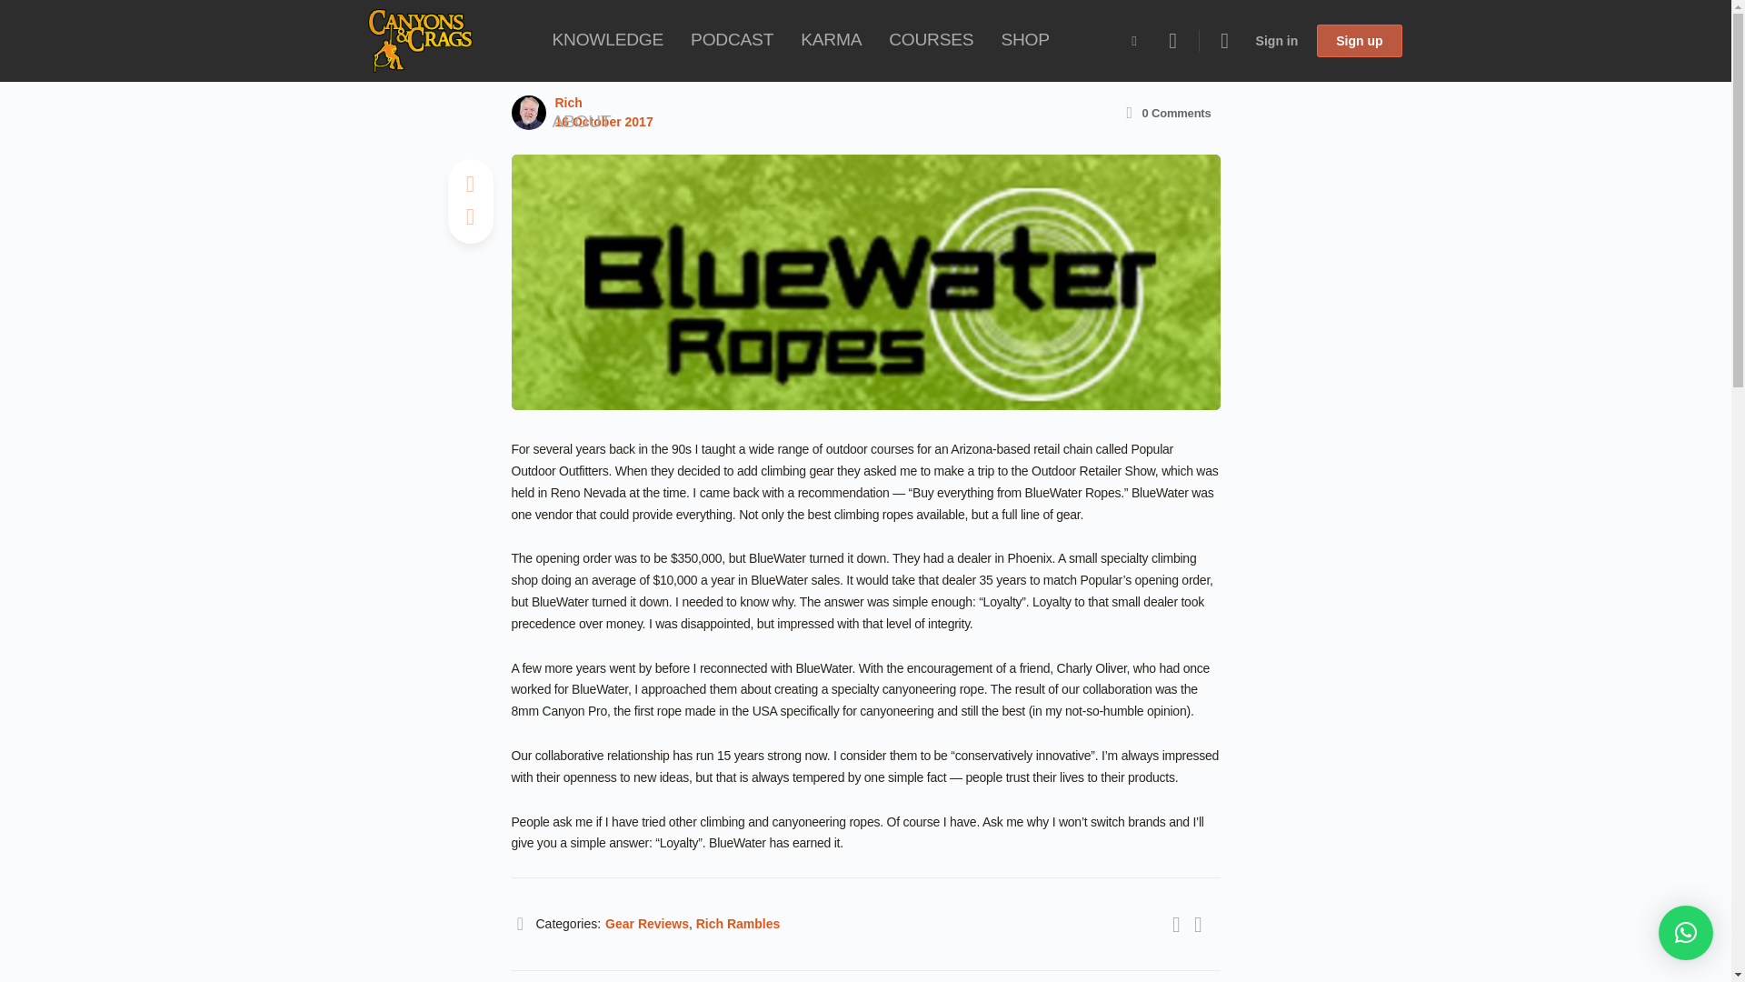 The height and width of the screenshot is (982, 1745). Describe the element at coordinates (1278, 40) in the screenshot. I see `Sign in` at that location.